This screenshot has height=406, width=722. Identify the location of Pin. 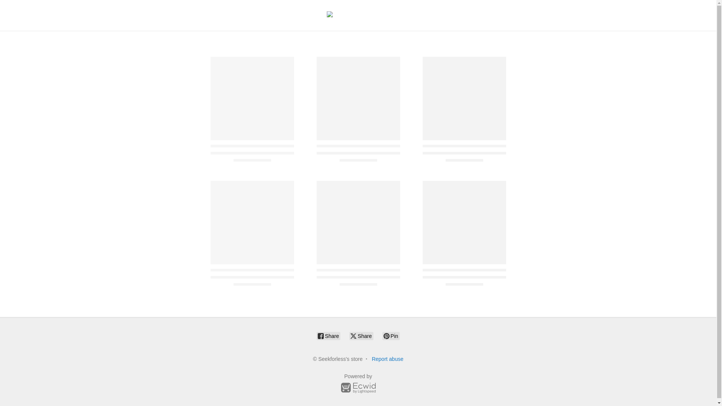
(391, 336).